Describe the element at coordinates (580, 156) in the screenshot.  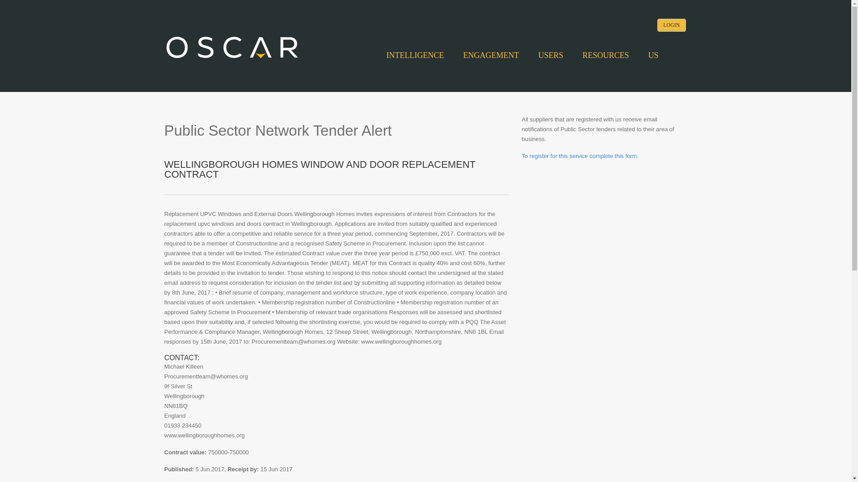
I see `To register for this service complete this form.` at that location.